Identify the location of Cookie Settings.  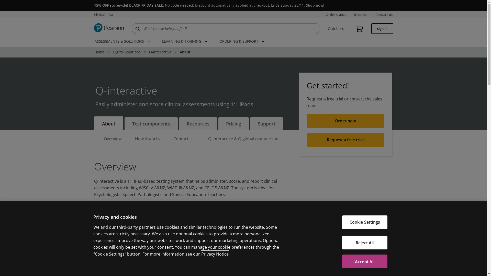
(365, 222).